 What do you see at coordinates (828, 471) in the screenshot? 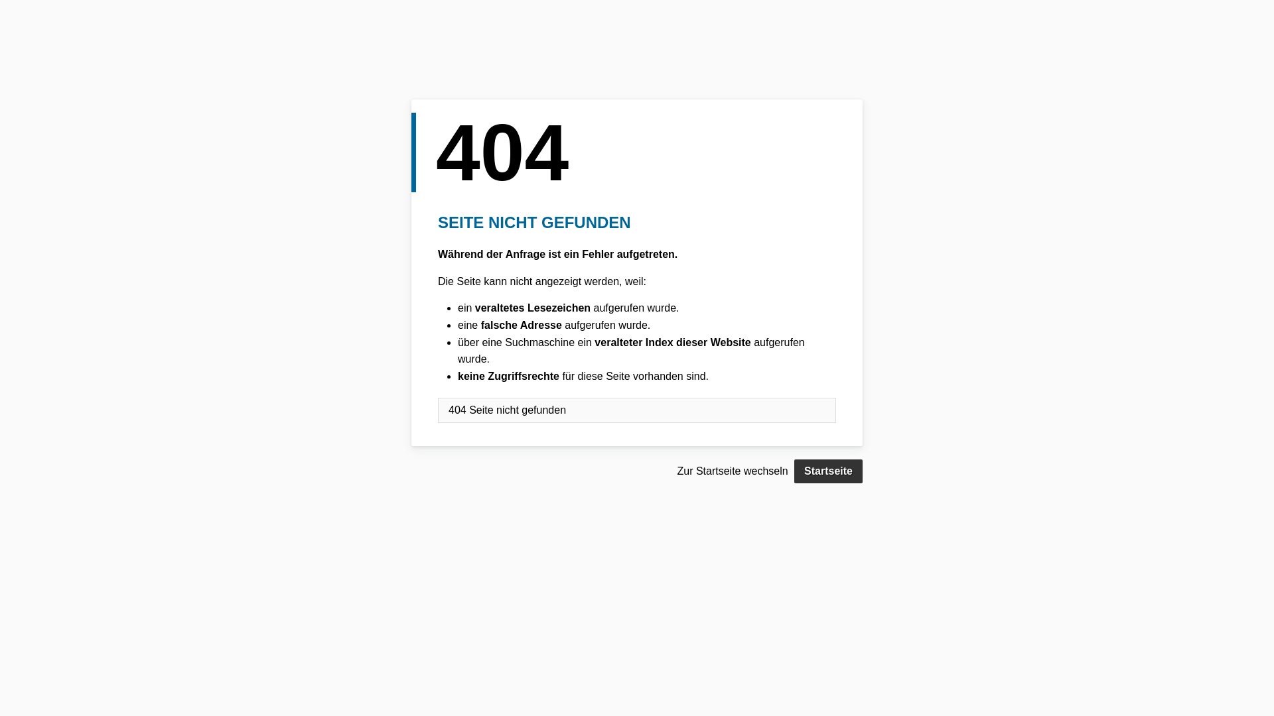
I see `Startseite` at bounding box center [828, 471].